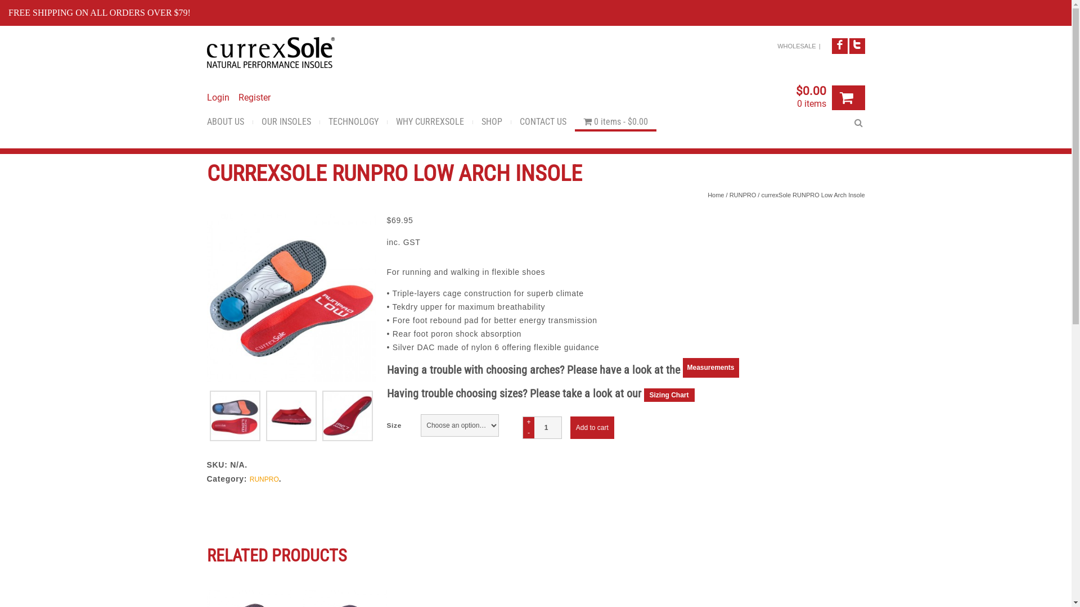 Image resolution: width=1080 pixels, height=607 pixels. What do you see at coordinates (264, 479) in the screenshot?
I see `RUNPRO` at bounding box center [264, 479].